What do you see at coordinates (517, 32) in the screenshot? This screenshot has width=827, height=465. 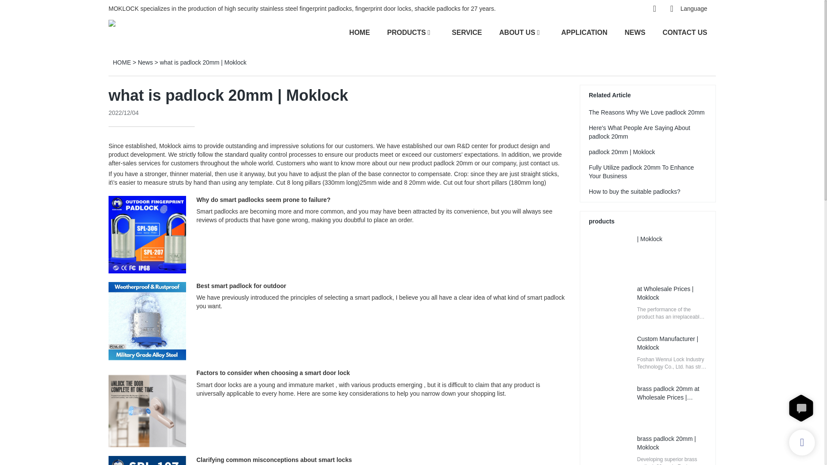 I see `ABOUT US` at bounding box center [517, 32].